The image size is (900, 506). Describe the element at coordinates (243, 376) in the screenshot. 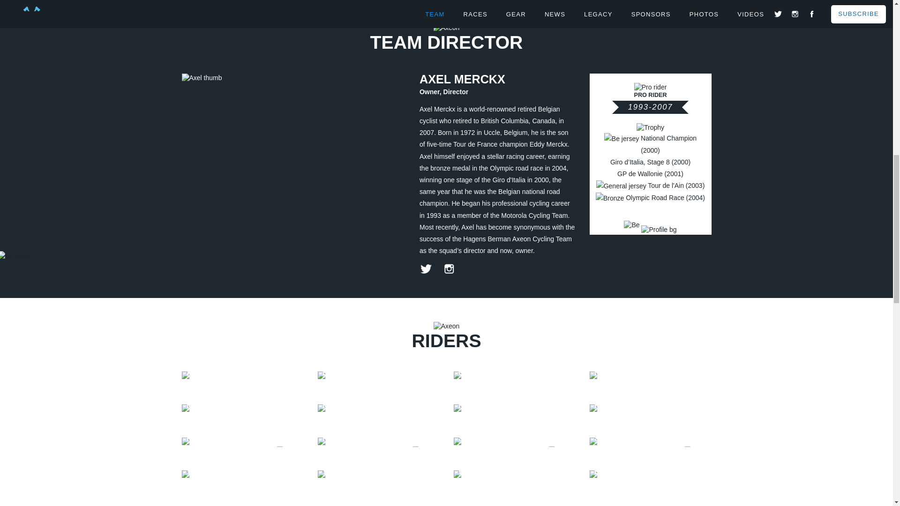

I see `ANDERSEN` at that location.